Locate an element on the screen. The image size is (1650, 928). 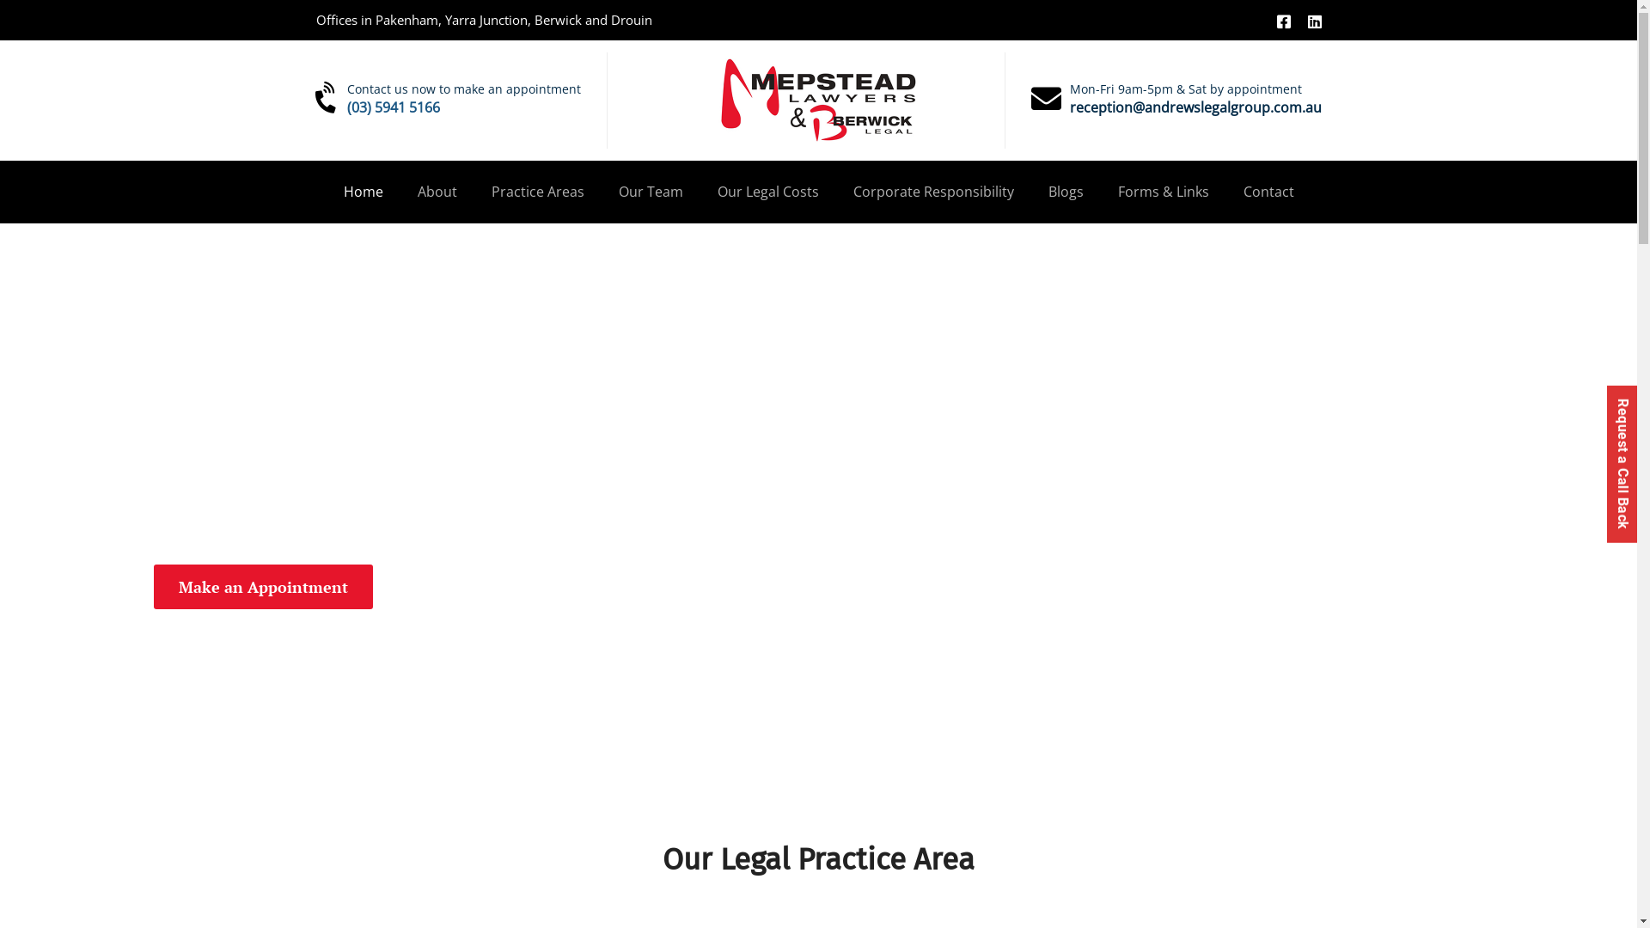
Contact is located at coordinates (1268, 192).